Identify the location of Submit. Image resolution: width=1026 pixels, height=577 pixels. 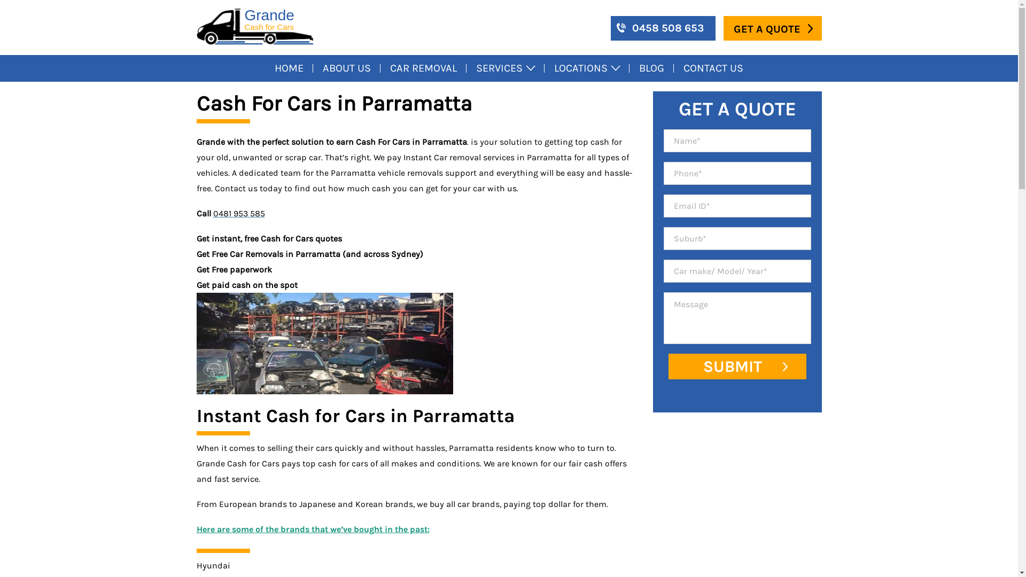
(737, 367).